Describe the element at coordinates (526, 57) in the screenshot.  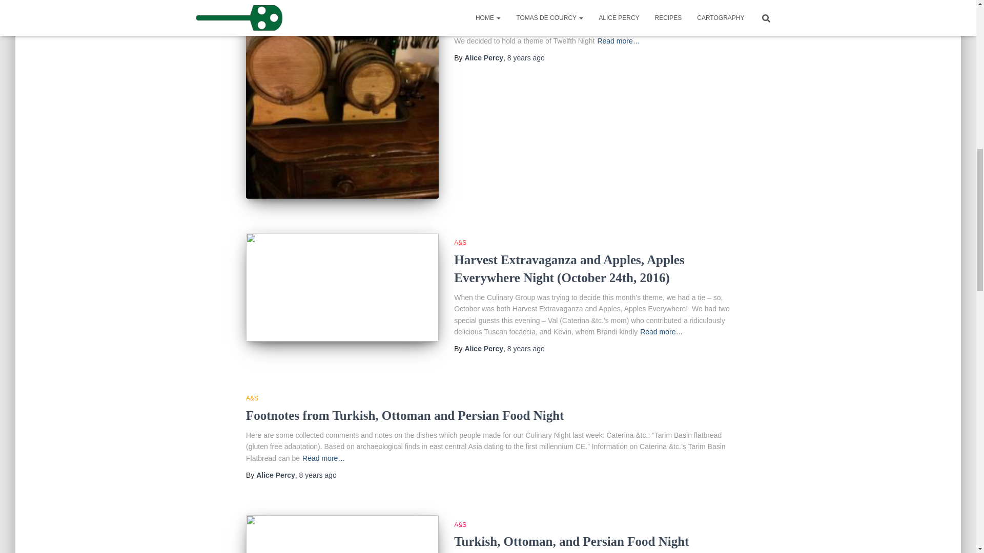
I see `8 years ago` at that location.